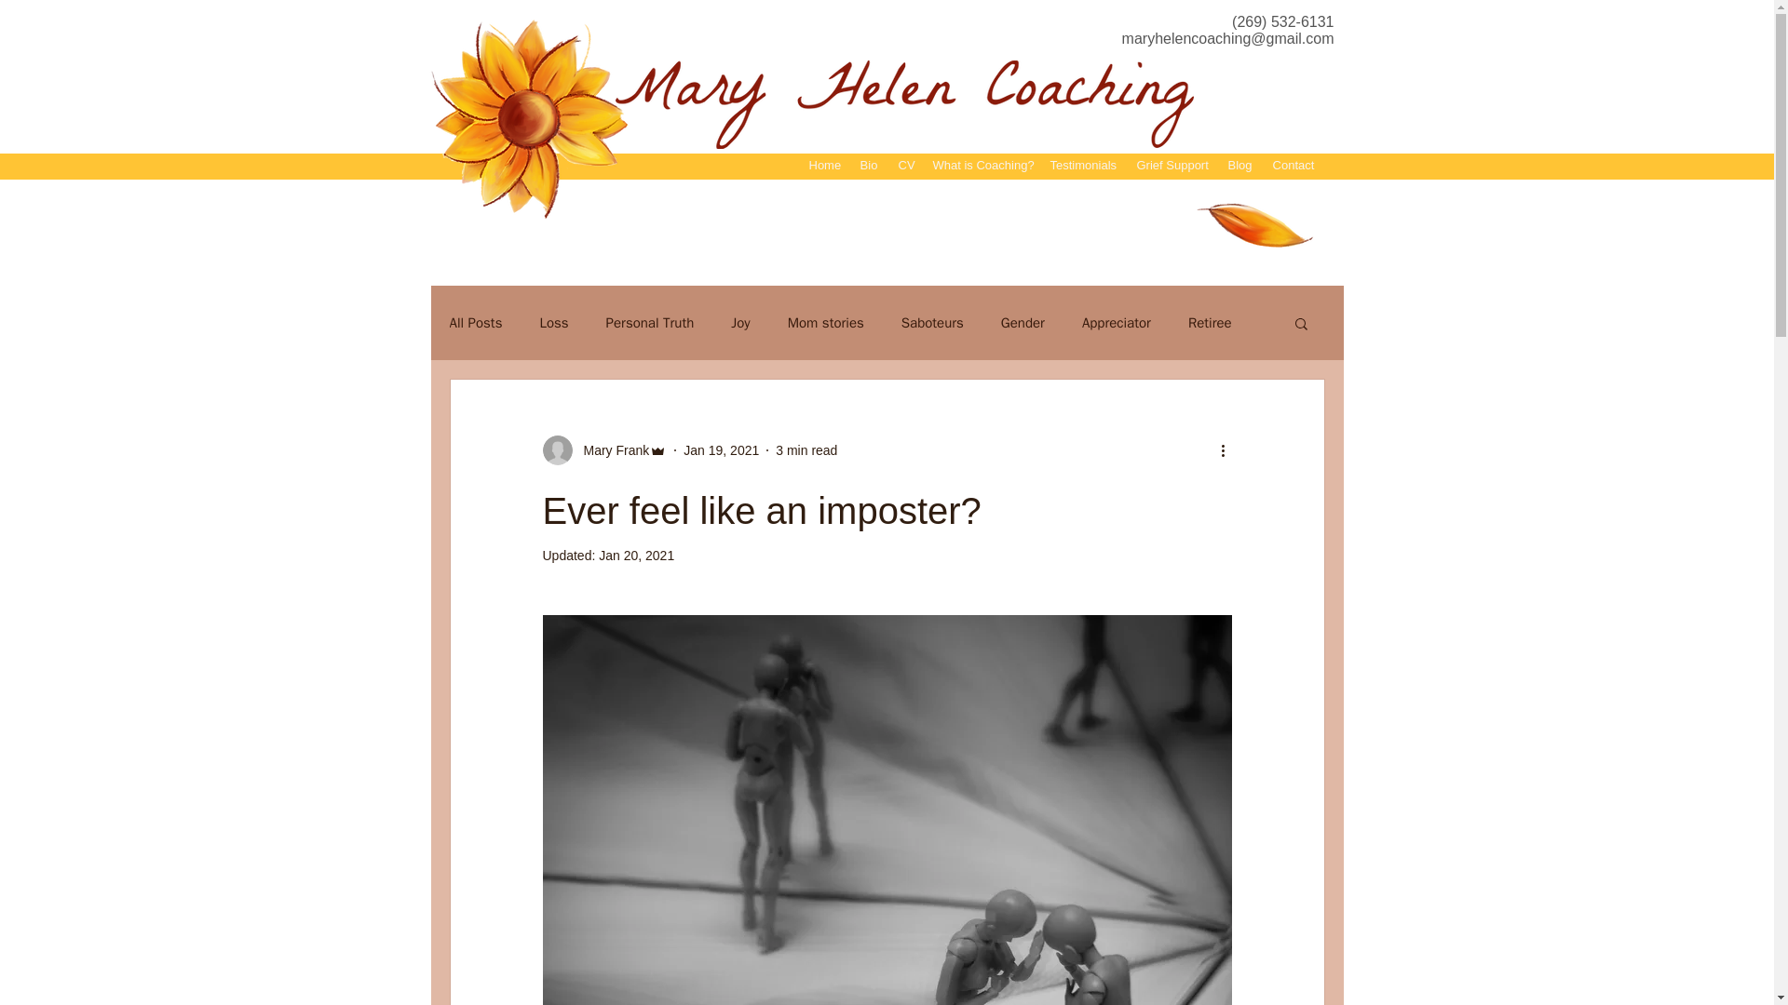 The width and height of the screenshot is (1788, 1005). Describe the element at coordinates (636, 555) in the screenshot. I see `Jan 20, 2021` at that location.